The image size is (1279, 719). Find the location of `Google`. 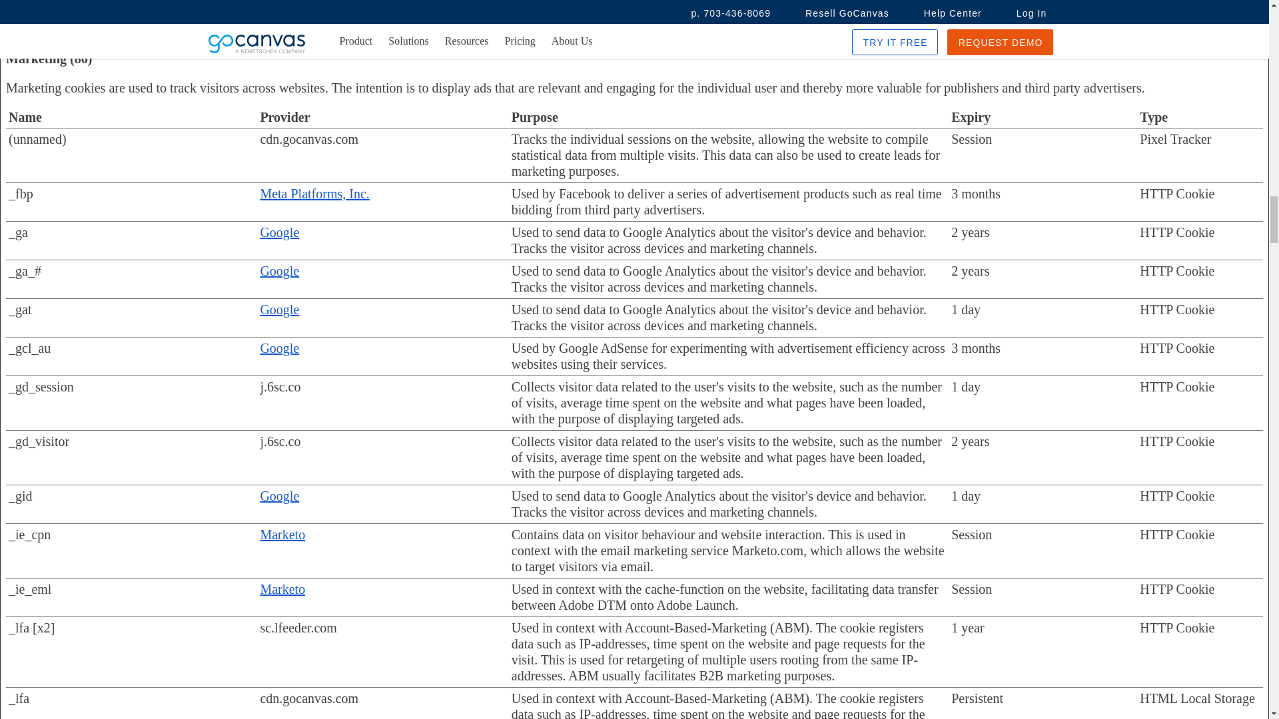

Google is located at coordinates (279, 270).